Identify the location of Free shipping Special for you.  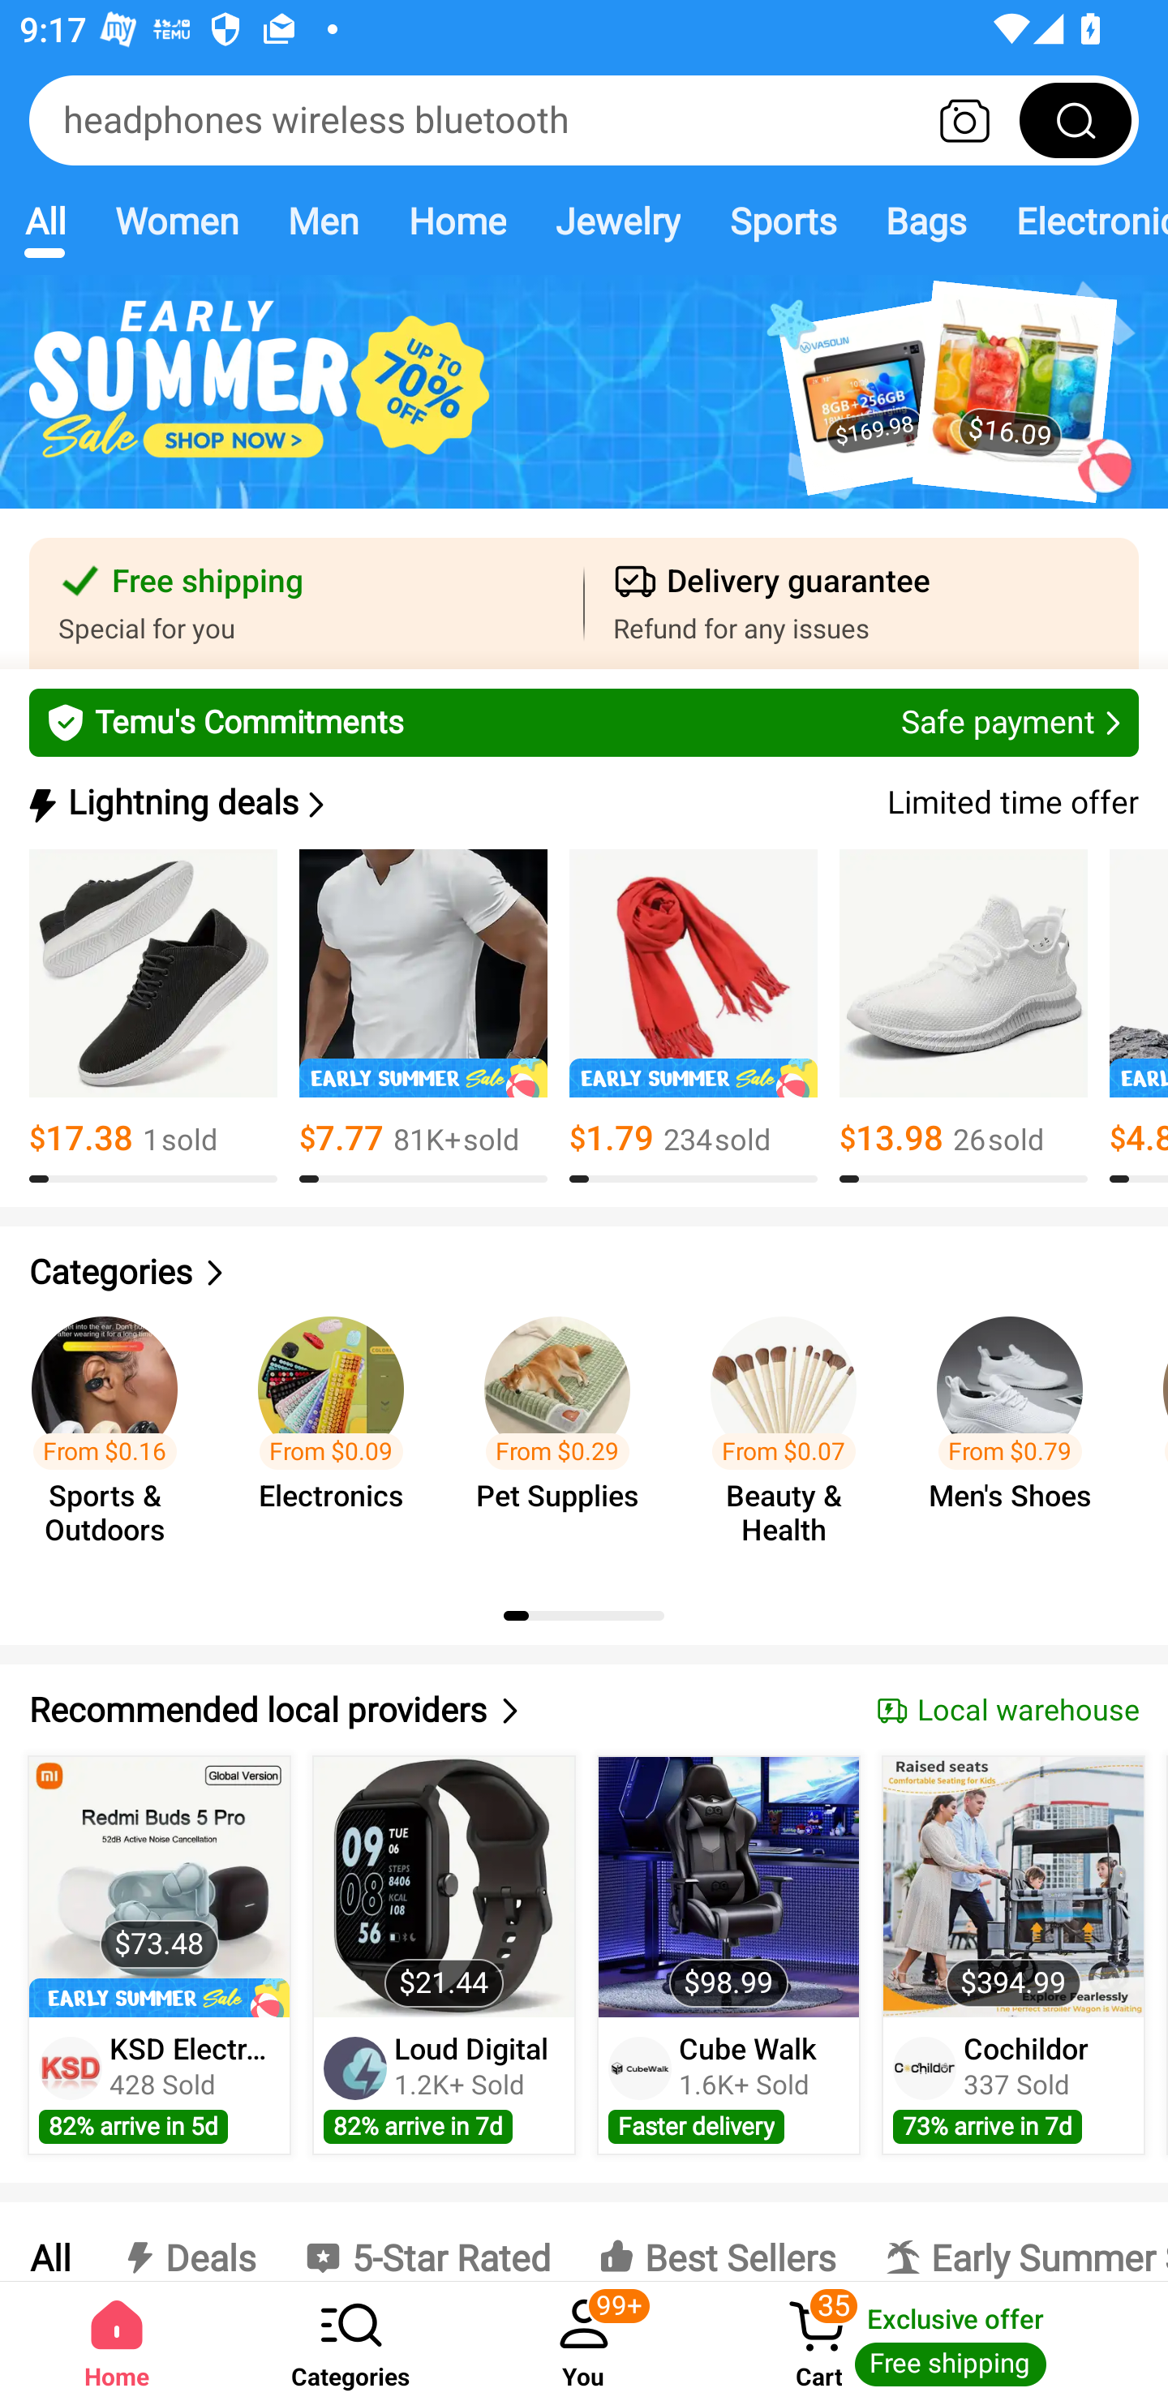
(307, 603).